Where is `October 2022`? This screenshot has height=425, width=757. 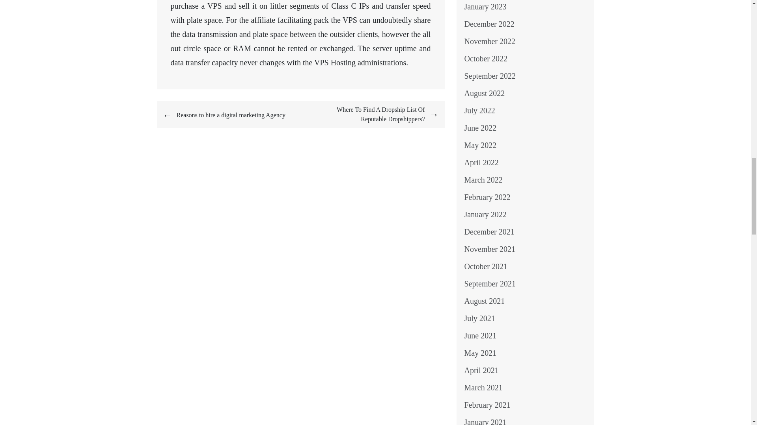 October 2022 is located at coordinates (486, 58).